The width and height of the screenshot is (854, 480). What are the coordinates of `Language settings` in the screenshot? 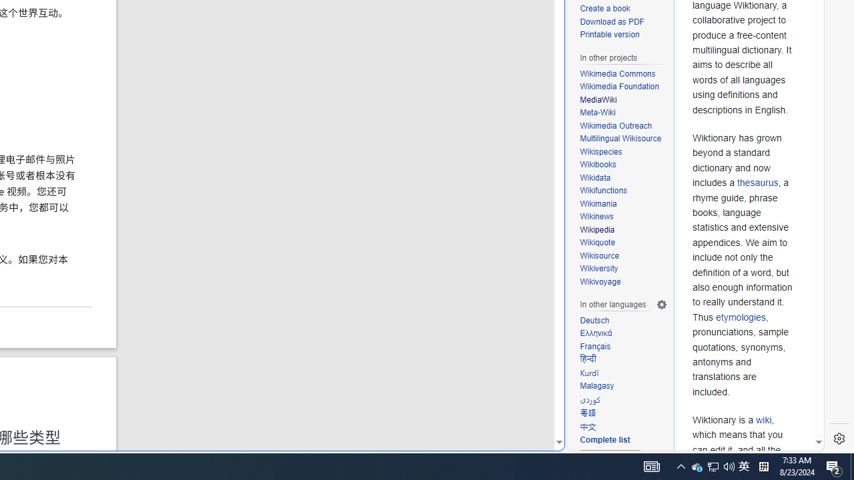 It's located at (662, 305).